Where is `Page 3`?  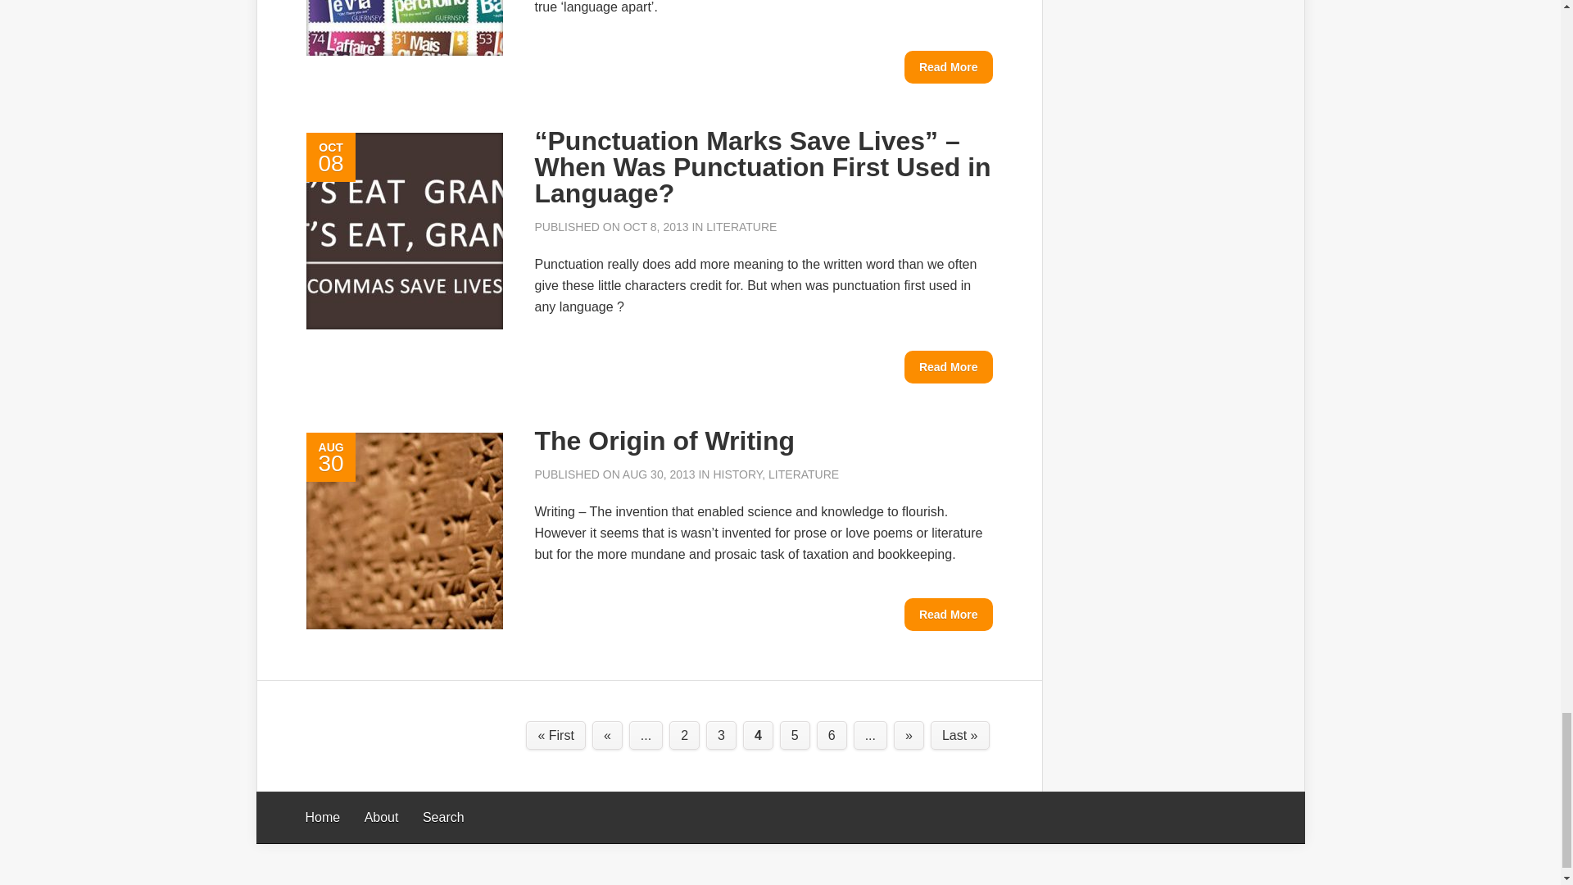 Page 3 is located at coordinates (721, 735).